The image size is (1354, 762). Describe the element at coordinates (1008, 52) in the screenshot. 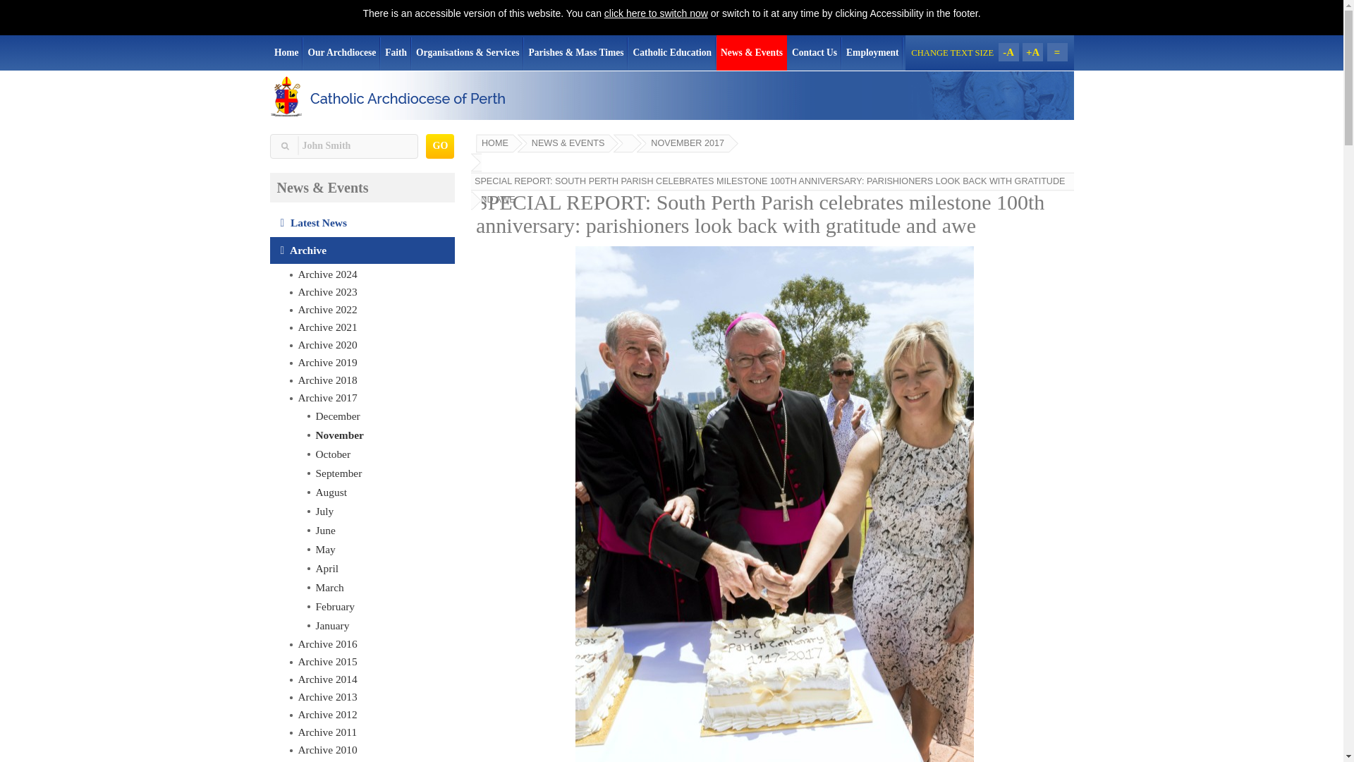

I see `-A` at that location.